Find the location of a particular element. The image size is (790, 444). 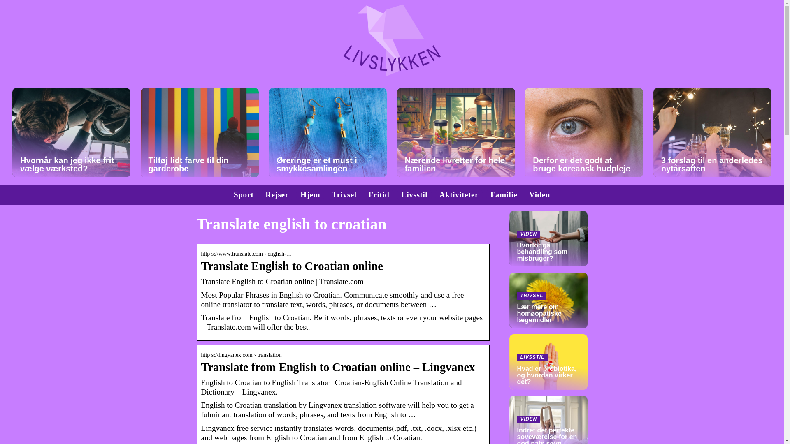

Fritid is located at coordinates (244, 194).